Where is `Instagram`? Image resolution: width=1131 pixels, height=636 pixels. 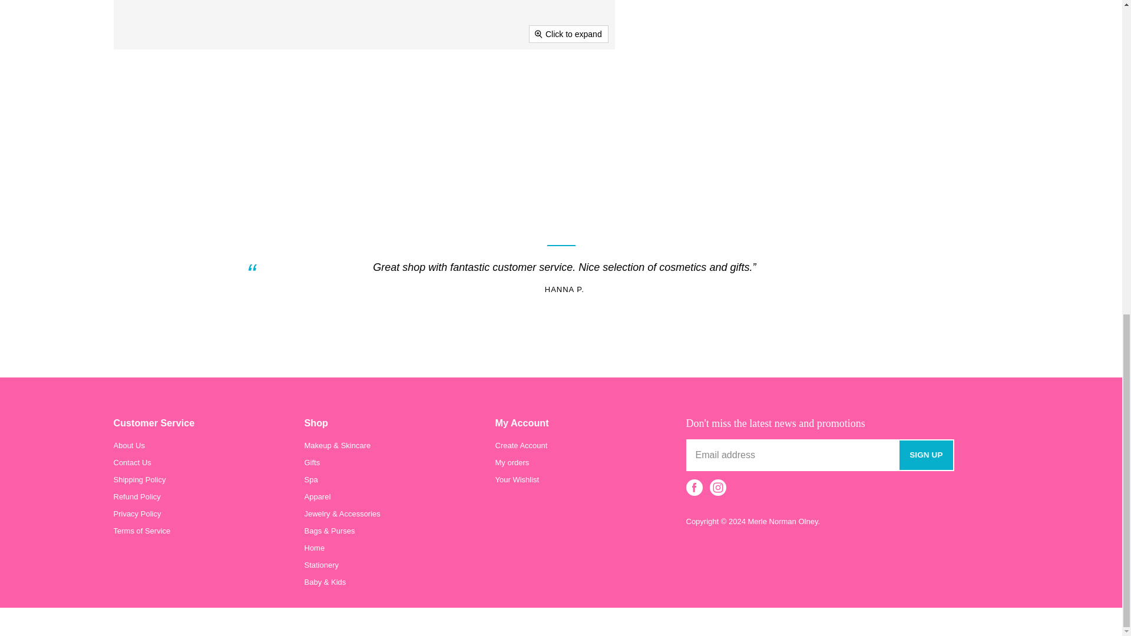
Instagram is located at coordinates (717, 488).